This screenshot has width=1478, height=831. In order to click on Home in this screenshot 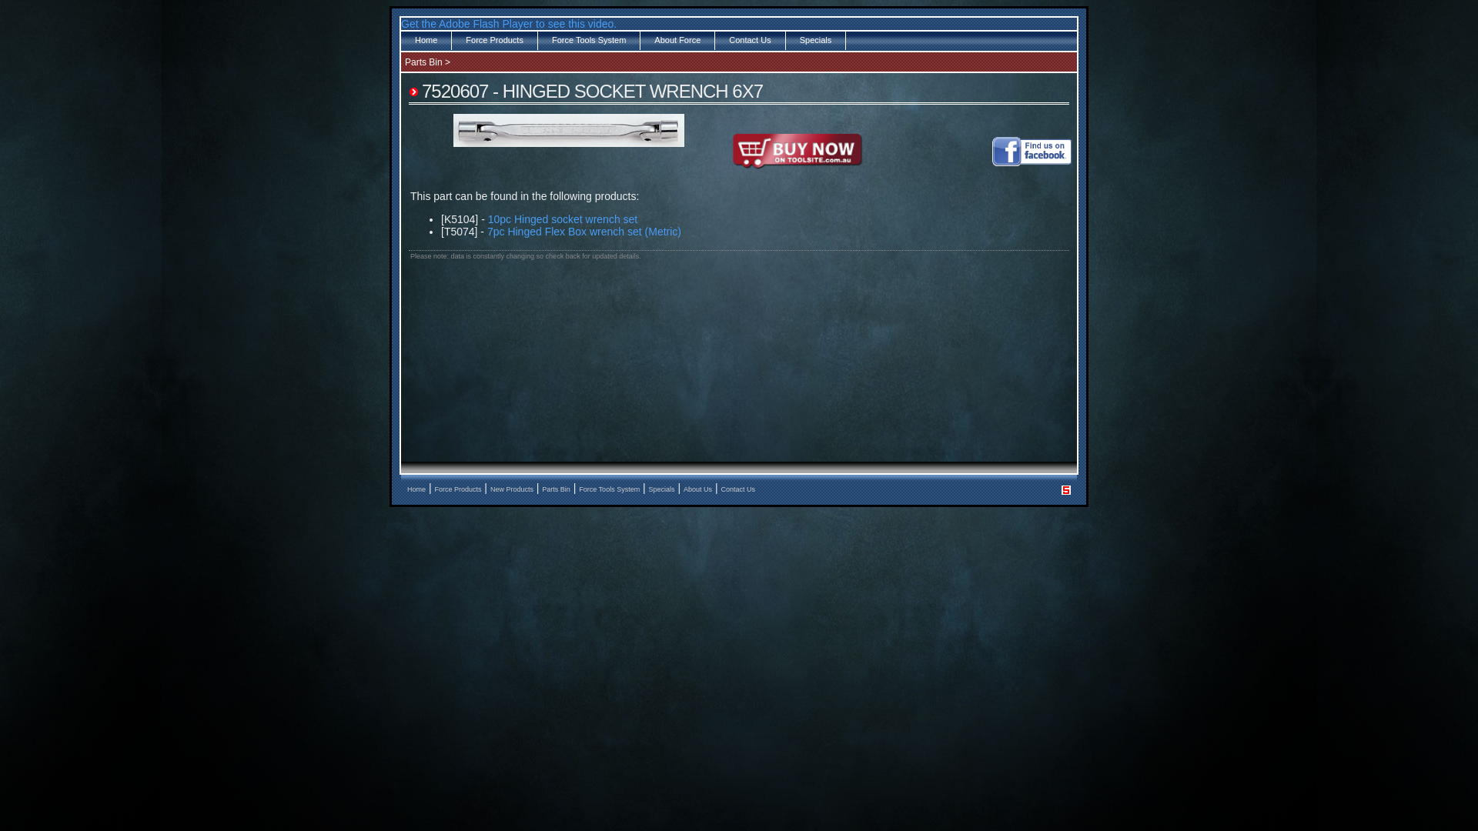, I will do `click(426, 40)`.